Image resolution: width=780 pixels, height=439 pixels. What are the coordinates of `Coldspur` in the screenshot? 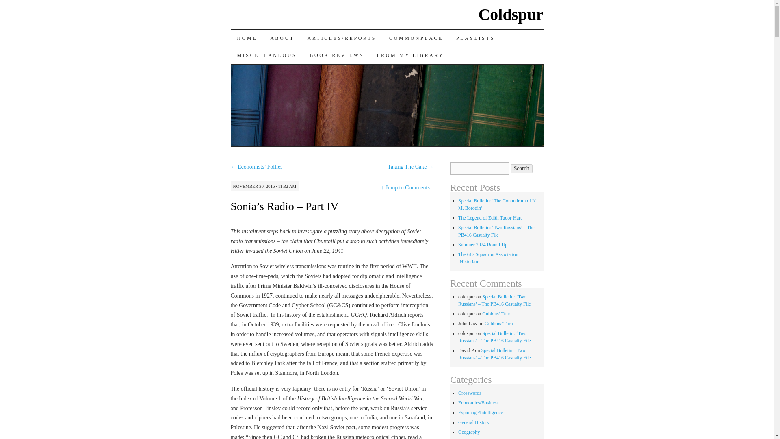 It's located at (510, 14).